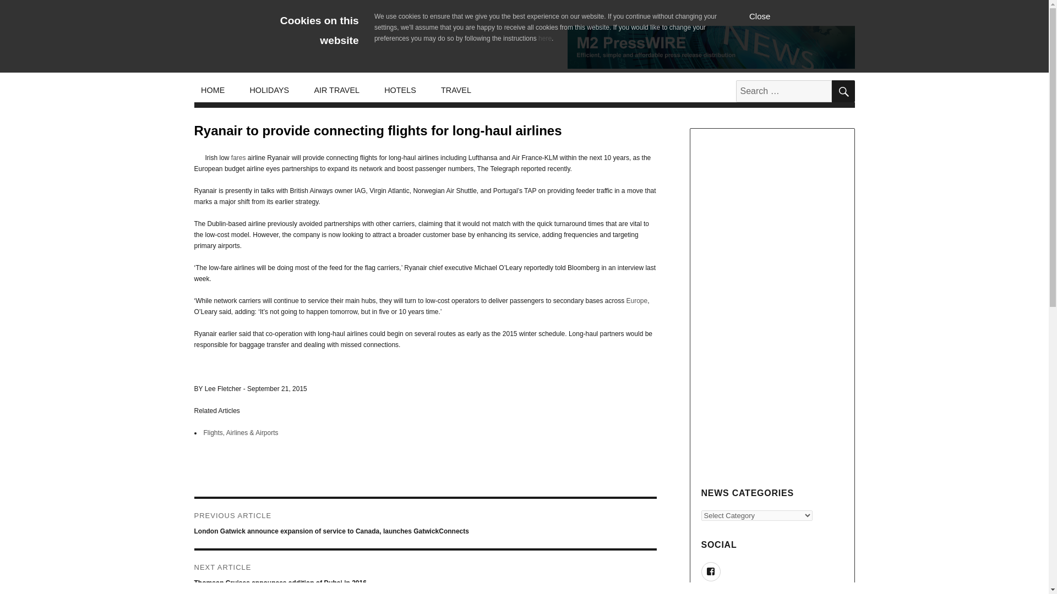 The image size is (1057, 594). Describe the element at coordinates (842, 91) in the screenshot. I see `SEARCH` at that location.